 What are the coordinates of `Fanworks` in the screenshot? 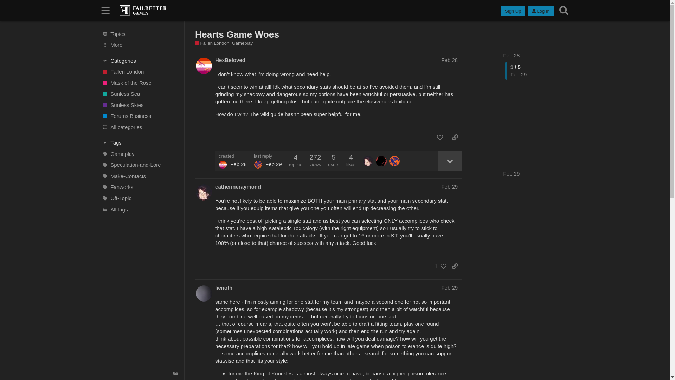 It's located at (140, 187).